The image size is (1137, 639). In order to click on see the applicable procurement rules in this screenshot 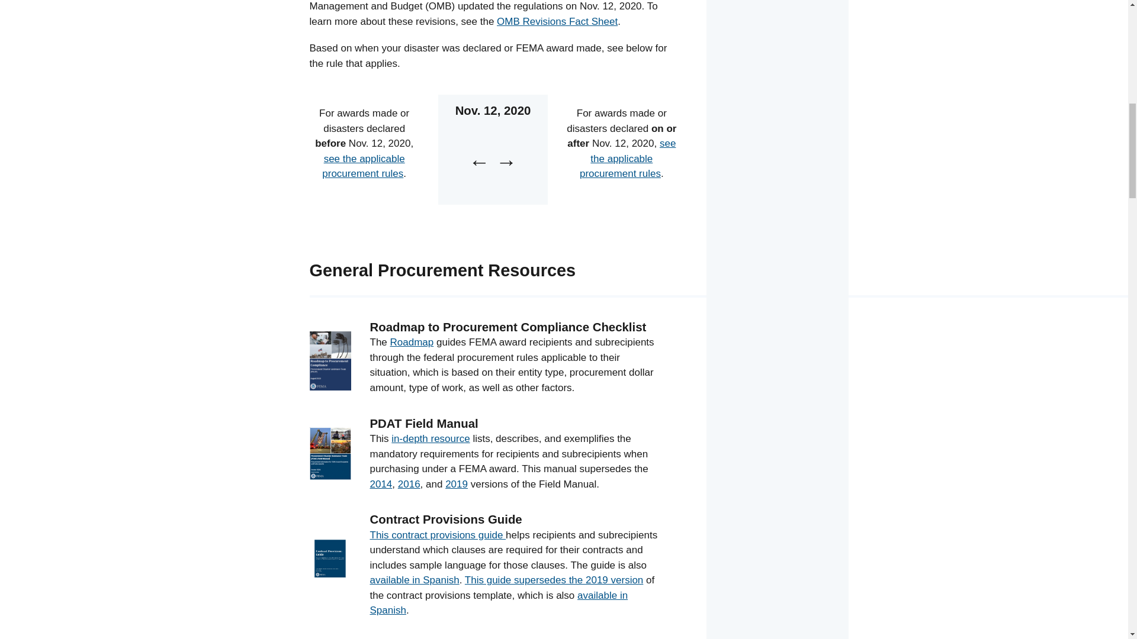, I will do `click(628, 159)`.